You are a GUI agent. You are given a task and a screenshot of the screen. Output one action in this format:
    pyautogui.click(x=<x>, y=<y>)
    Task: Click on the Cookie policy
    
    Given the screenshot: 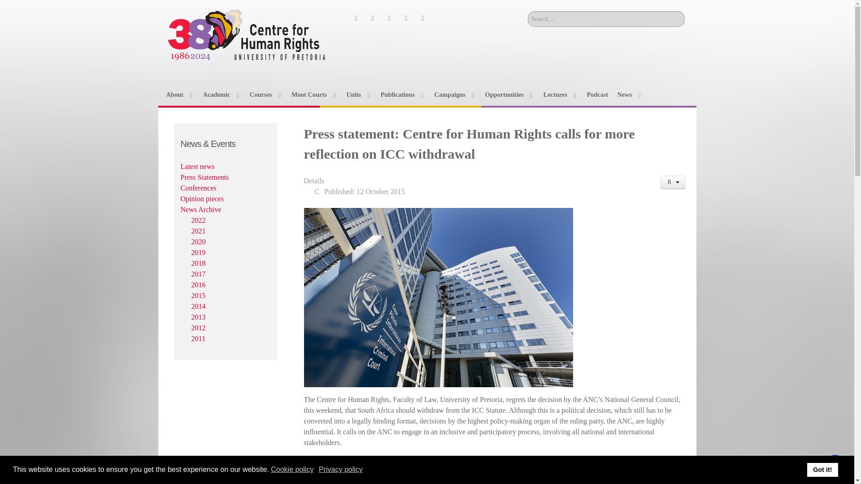 What is the action you would take?
    pyautogui.click(x=293, y=470)
    